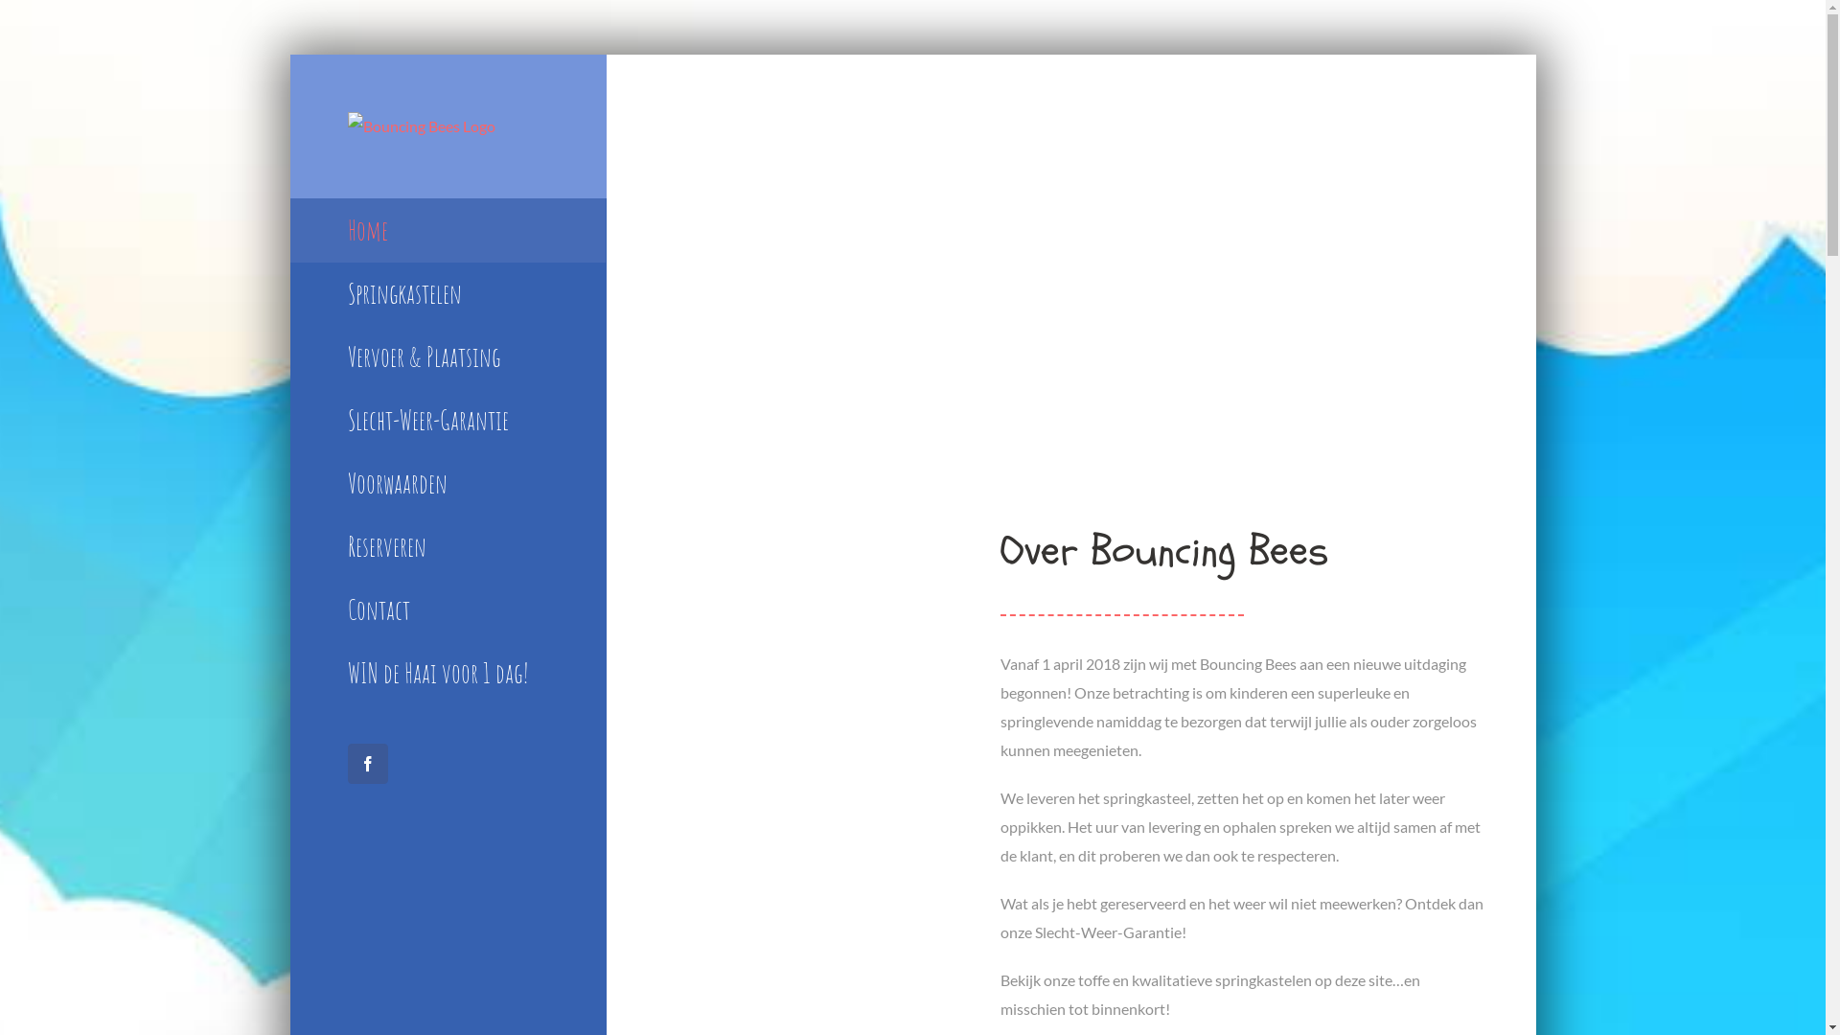 The image size is (1840, 1035). Describe the element at coordinates (367, 764) in the screenshot. I see `Facebook` at that location.